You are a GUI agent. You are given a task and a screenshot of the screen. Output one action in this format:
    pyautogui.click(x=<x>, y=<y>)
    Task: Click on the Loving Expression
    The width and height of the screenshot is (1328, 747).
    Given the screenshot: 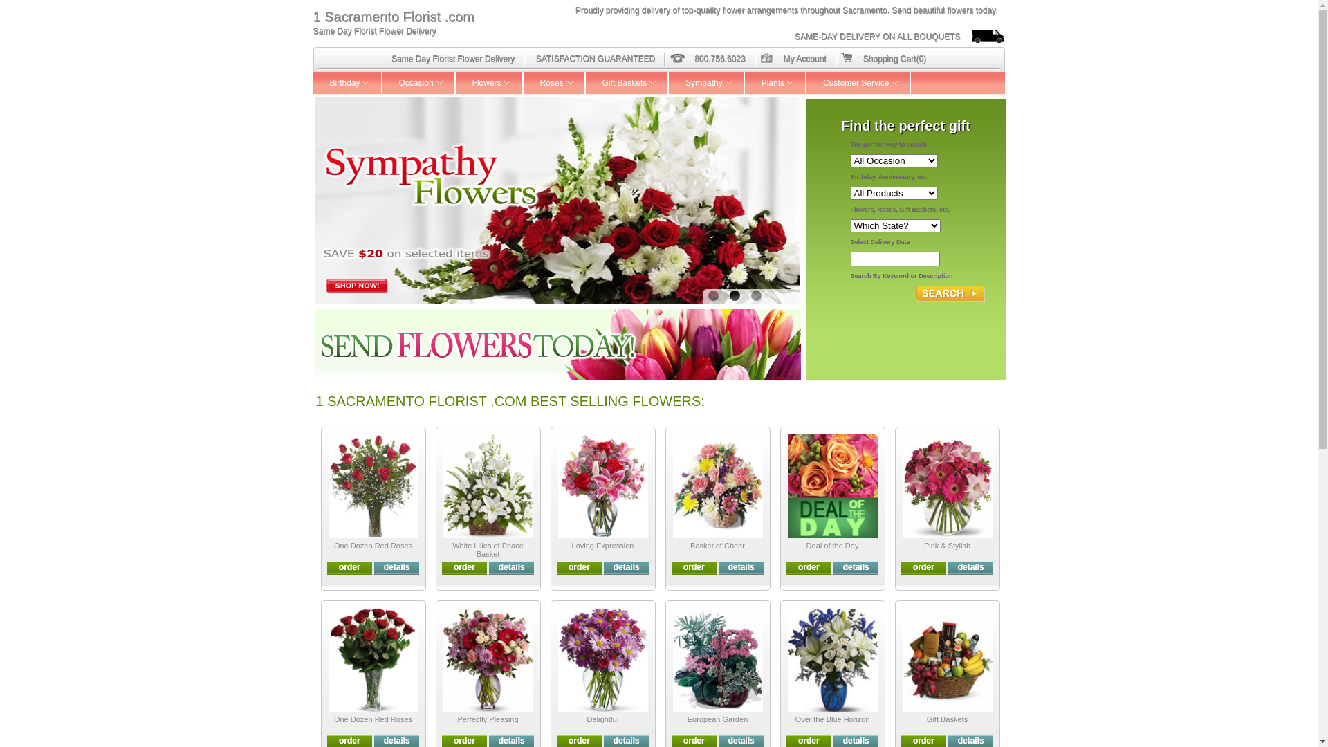 What is the action you would take?
    pyautogui.click(x=603, y=546)
    